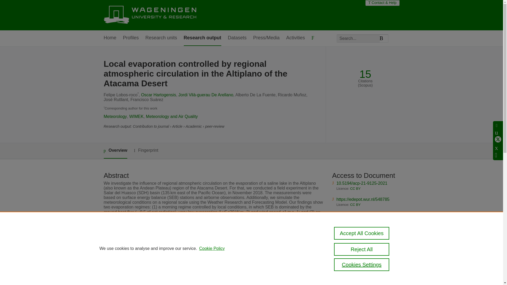 This screenshot has height=285, width=507. Describe the element at coordinates (237, 38) in the screenshot. I see `Datasets` at that location.